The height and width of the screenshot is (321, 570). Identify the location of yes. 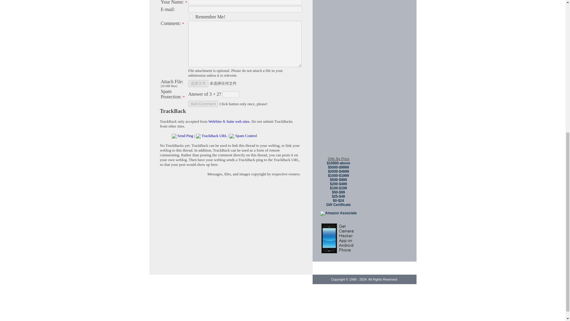
(191, 16).